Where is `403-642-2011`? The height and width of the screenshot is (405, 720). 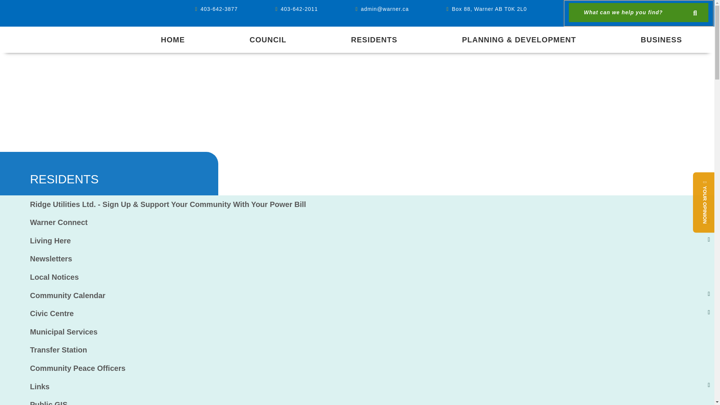 403-642-2011 is located at coordinates (296, 6).